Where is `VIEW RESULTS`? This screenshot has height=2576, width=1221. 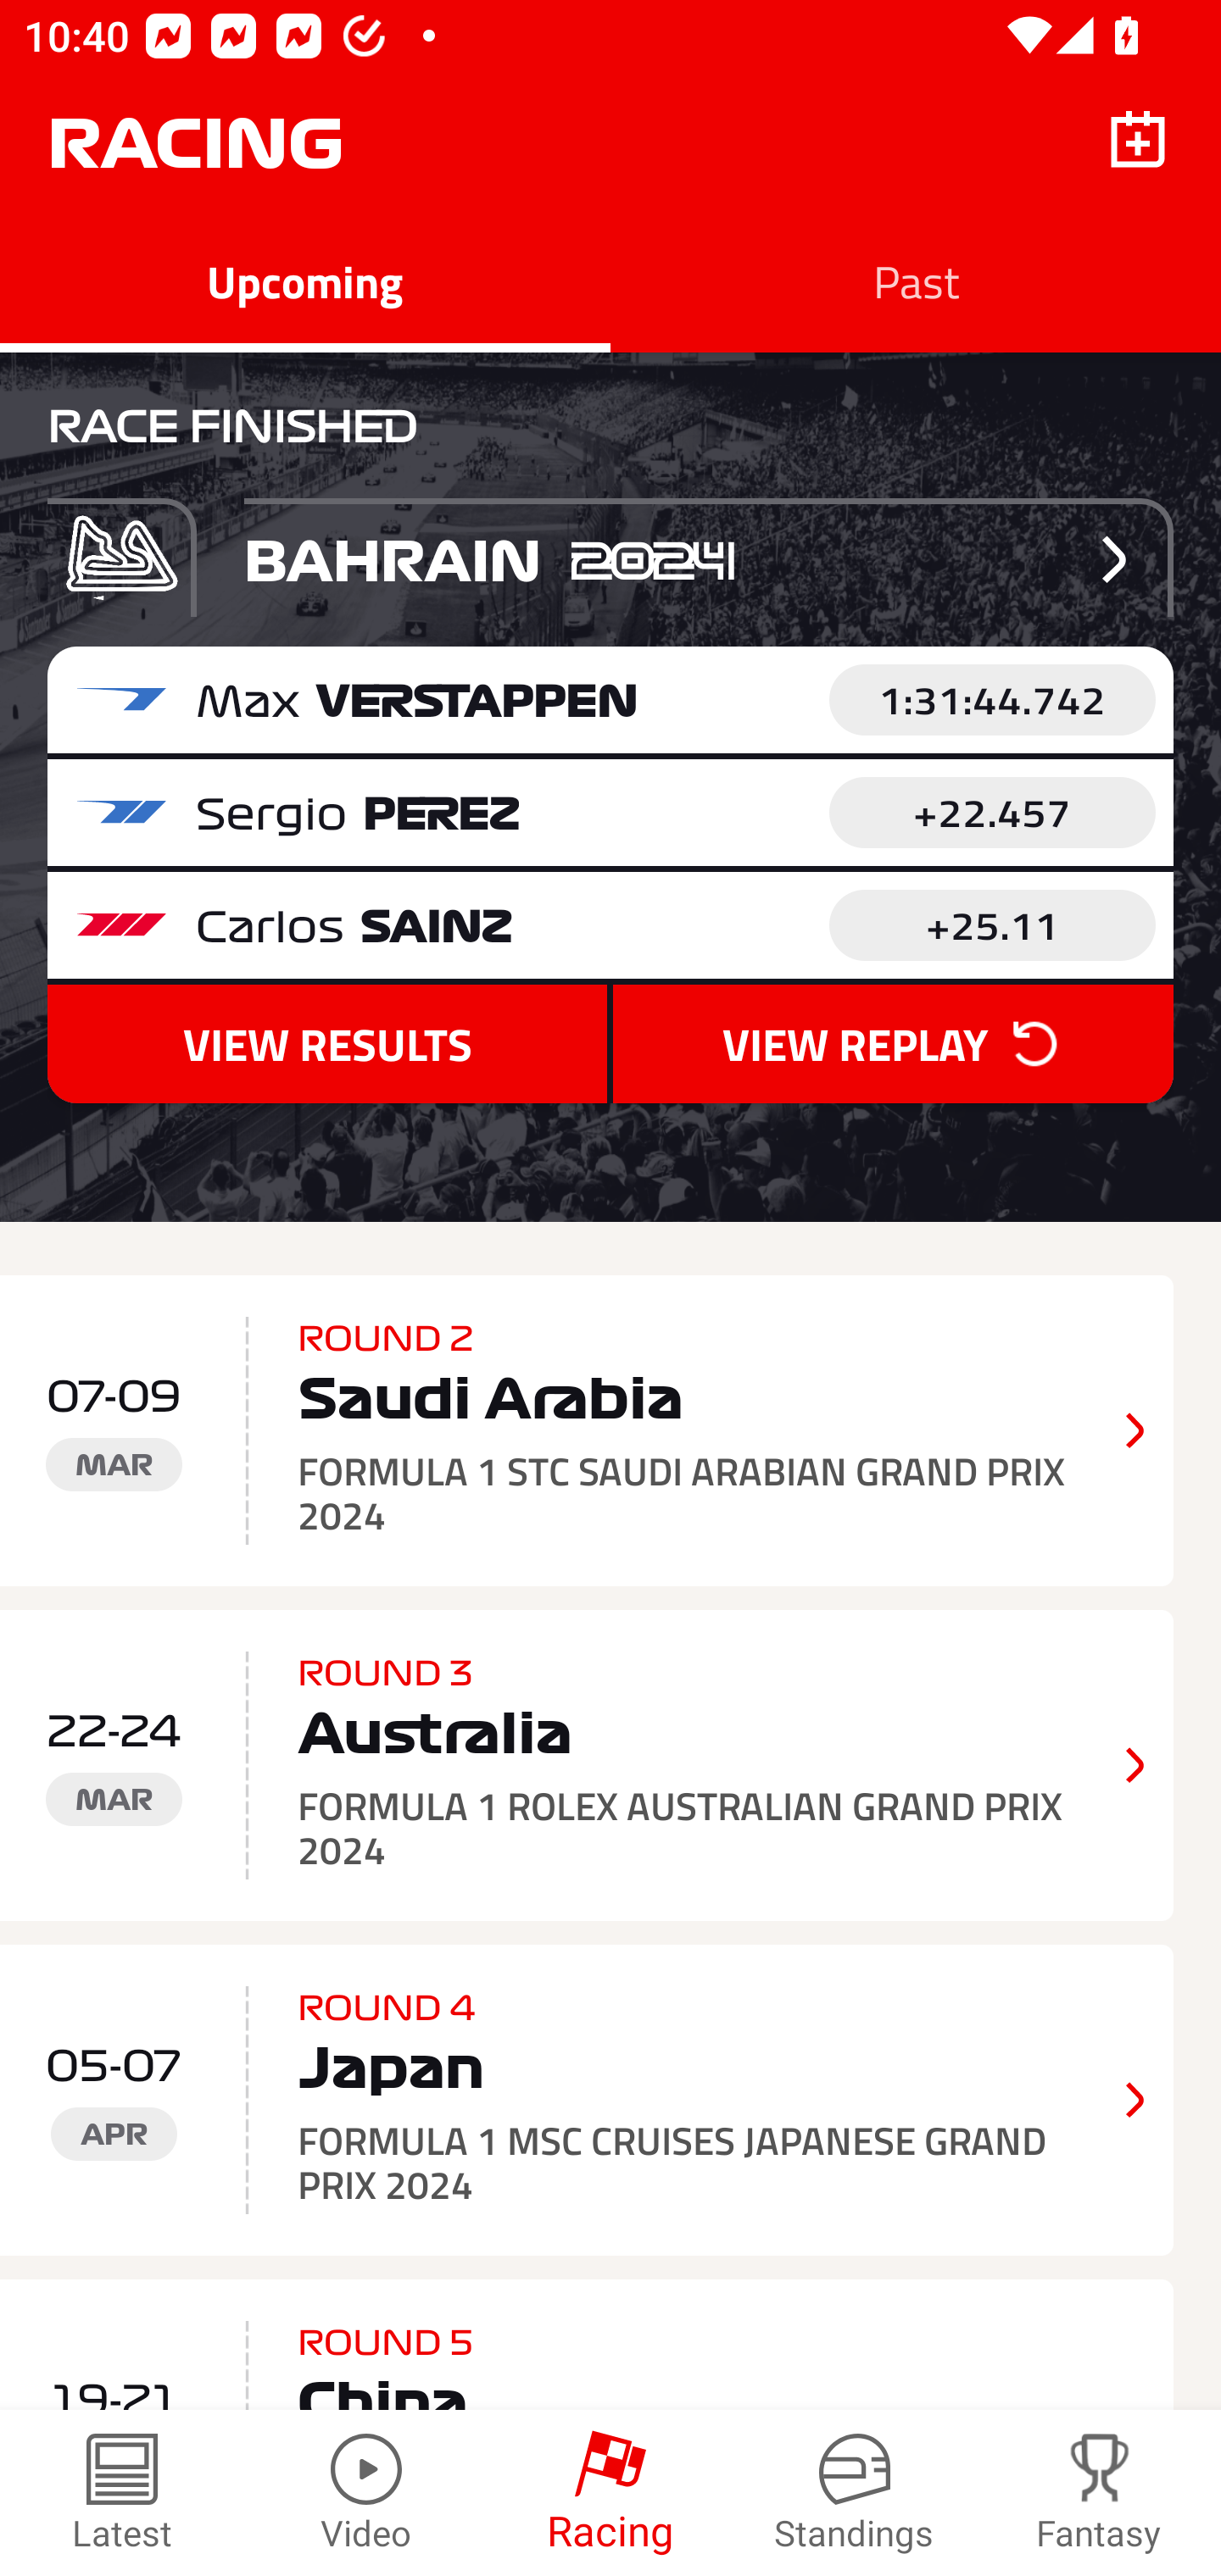
VIEW RESULTS is located at coordinates (327, 1043).